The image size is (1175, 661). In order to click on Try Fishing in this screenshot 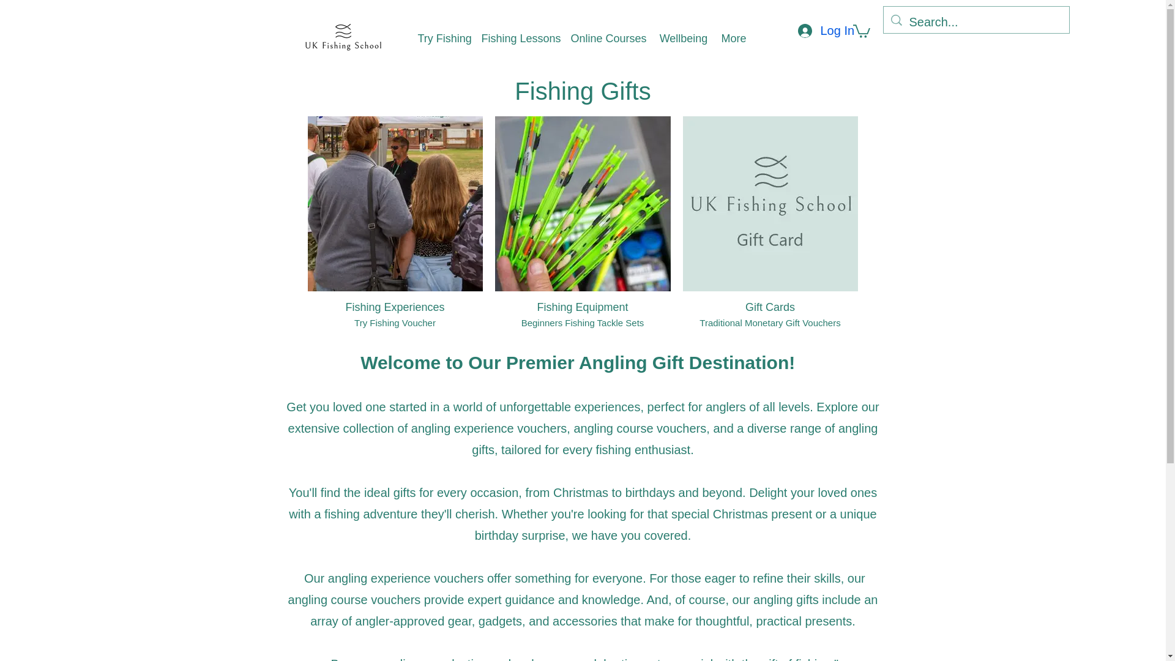, I will do `click(443, 38)`.